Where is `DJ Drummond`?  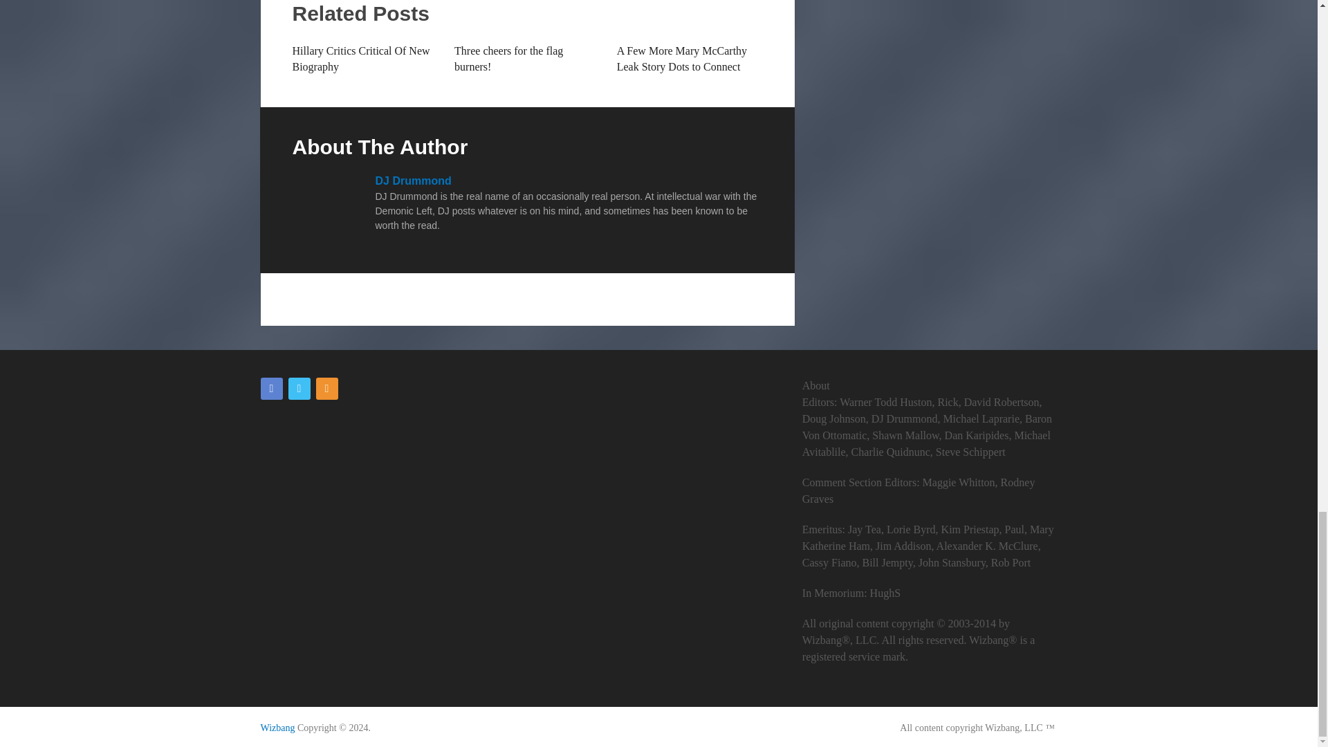 DJ Drummond is located at coordinates (412, 181).